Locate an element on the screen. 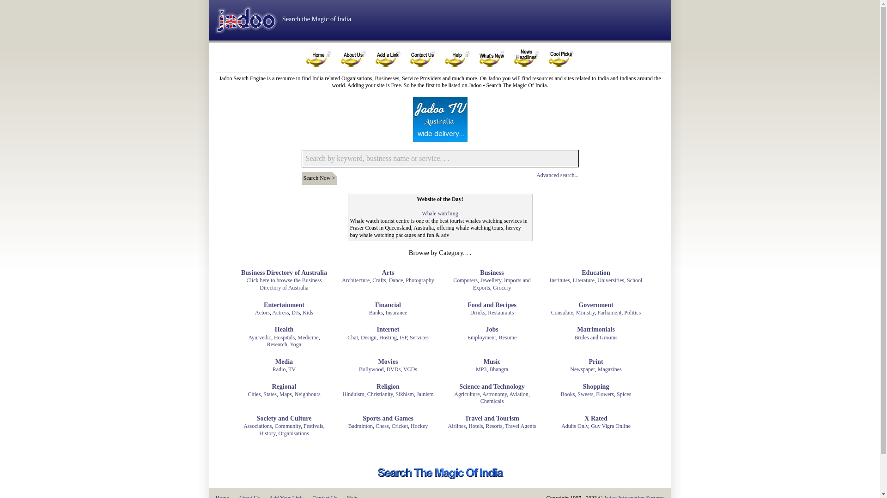  Drinks is located at coordinates (478, 313).